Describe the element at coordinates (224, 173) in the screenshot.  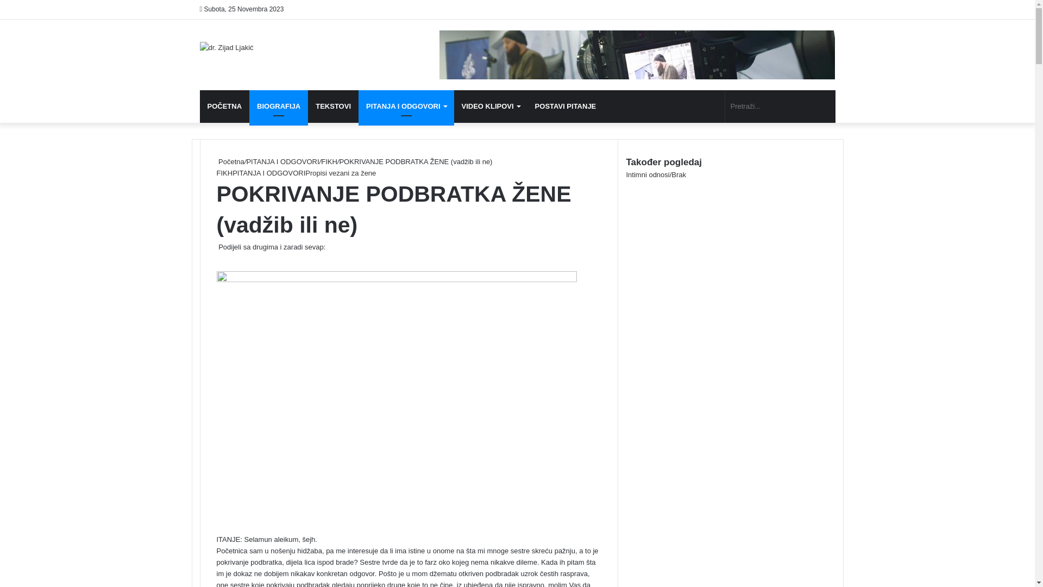
I see `FIKH` at that location.